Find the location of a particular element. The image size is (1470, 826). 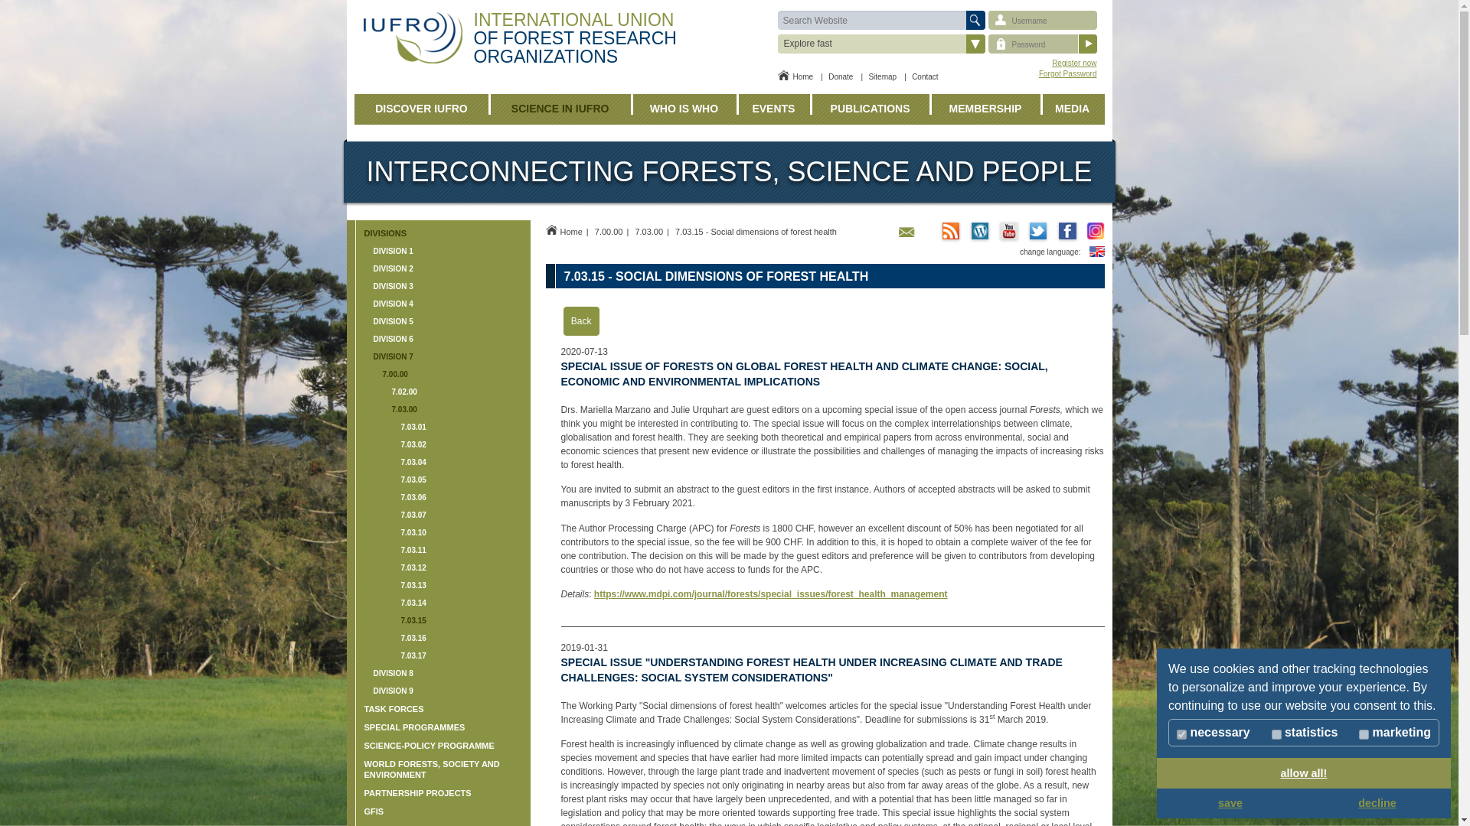

Send an E-Mail to IUFRO Headquarters is located at coordinates (910, 237).